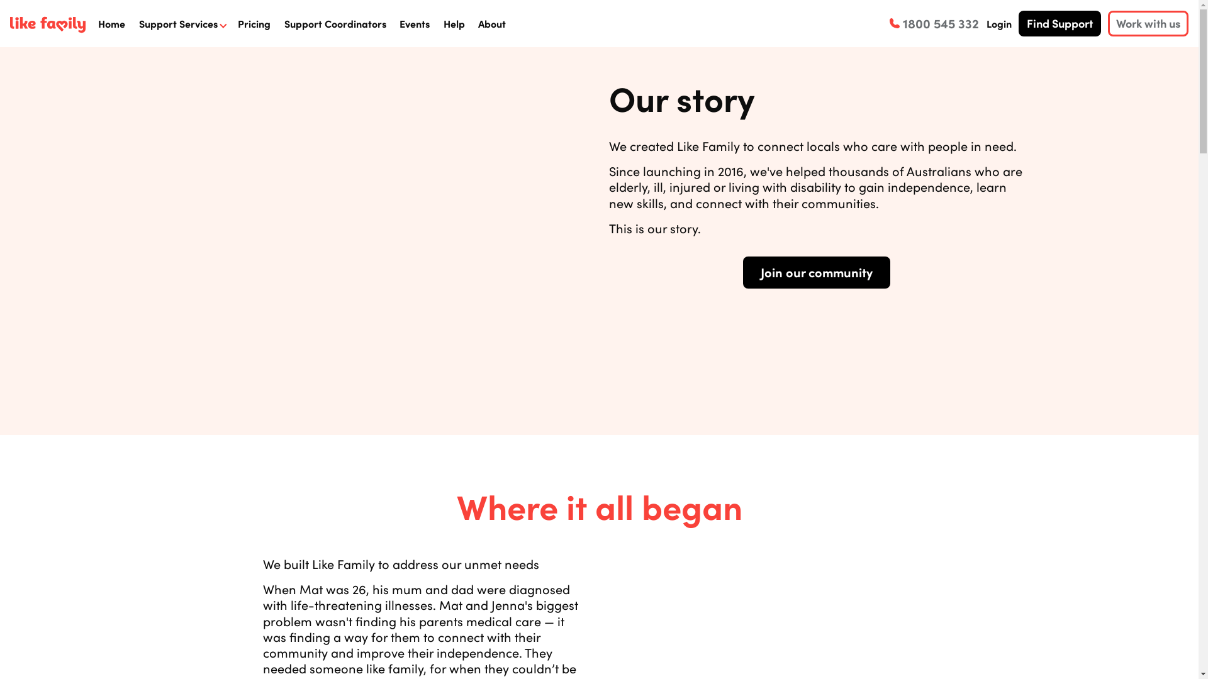  I want to click on Support Coordinators, so click(335, 24).